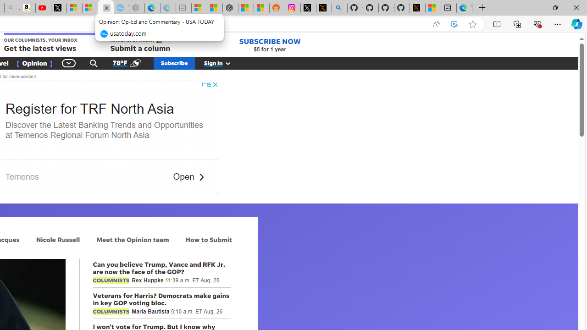 The height and width of the screenshot is (330, 587). Describe the element at coordinates (497, 24) in the screenshot. I see `Split screen` at that location.